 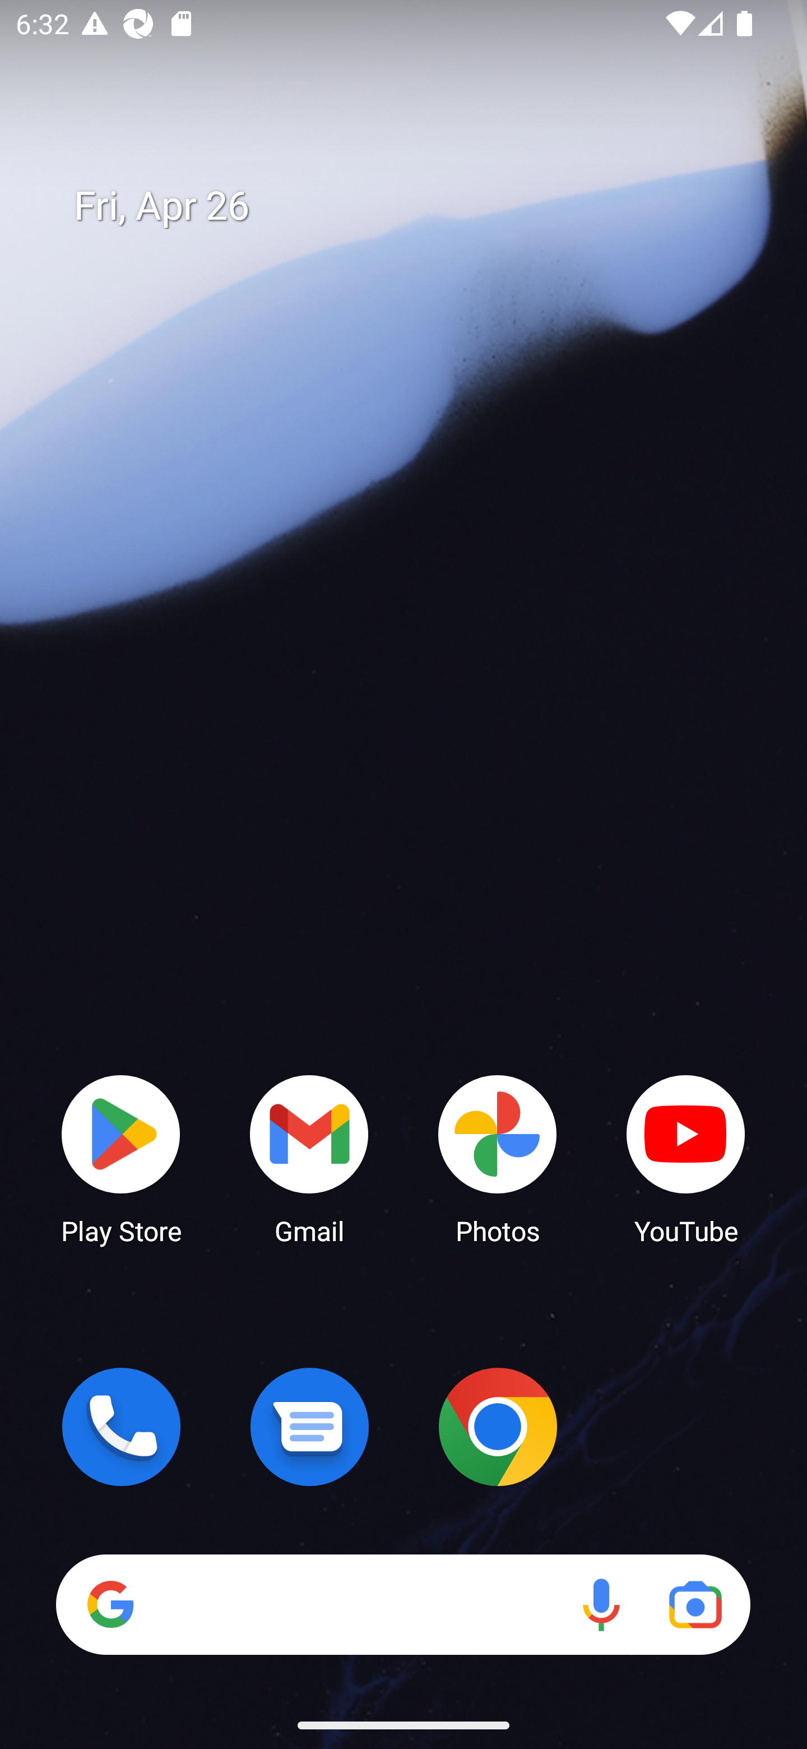 What do you see at coordinates (498, 1427) in the screenshot?
I see `Chrome` at bounding box center [498, 1427].